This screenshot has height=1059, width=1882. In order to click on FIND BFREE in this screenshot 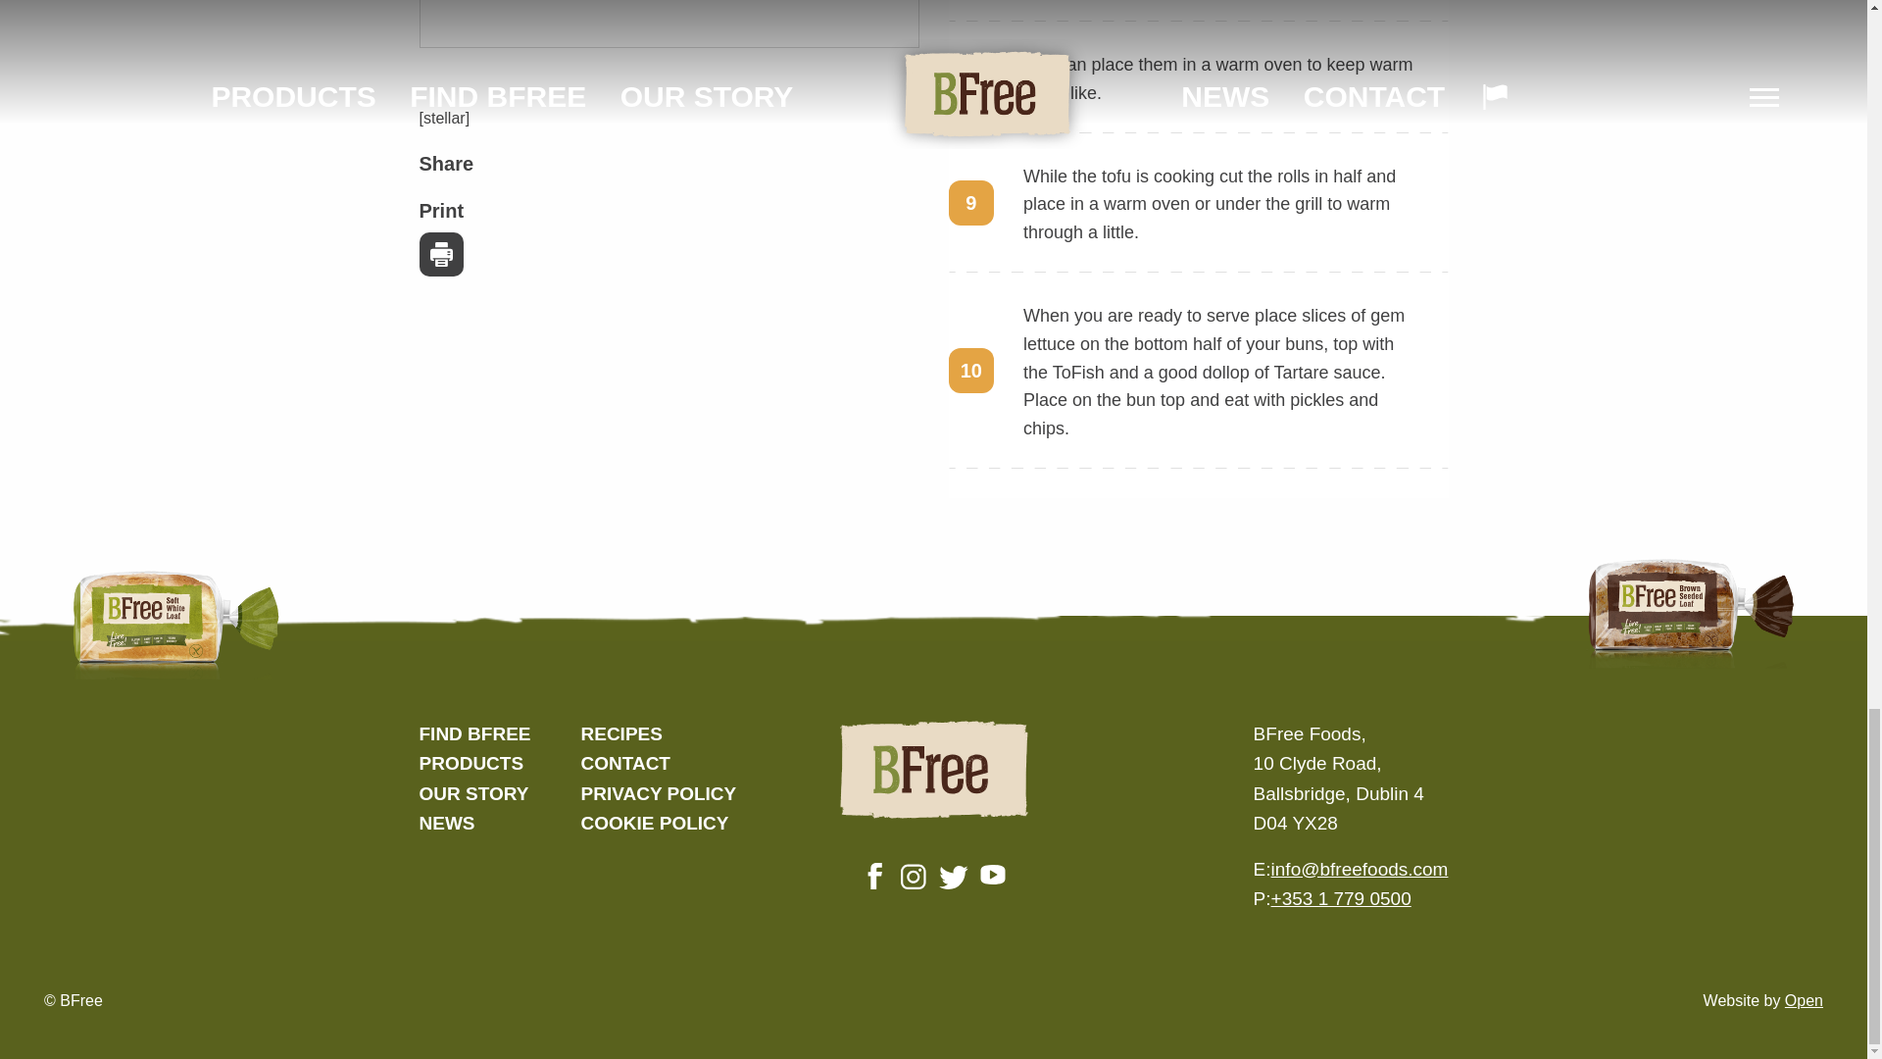, I will do `click(474, 733)`.